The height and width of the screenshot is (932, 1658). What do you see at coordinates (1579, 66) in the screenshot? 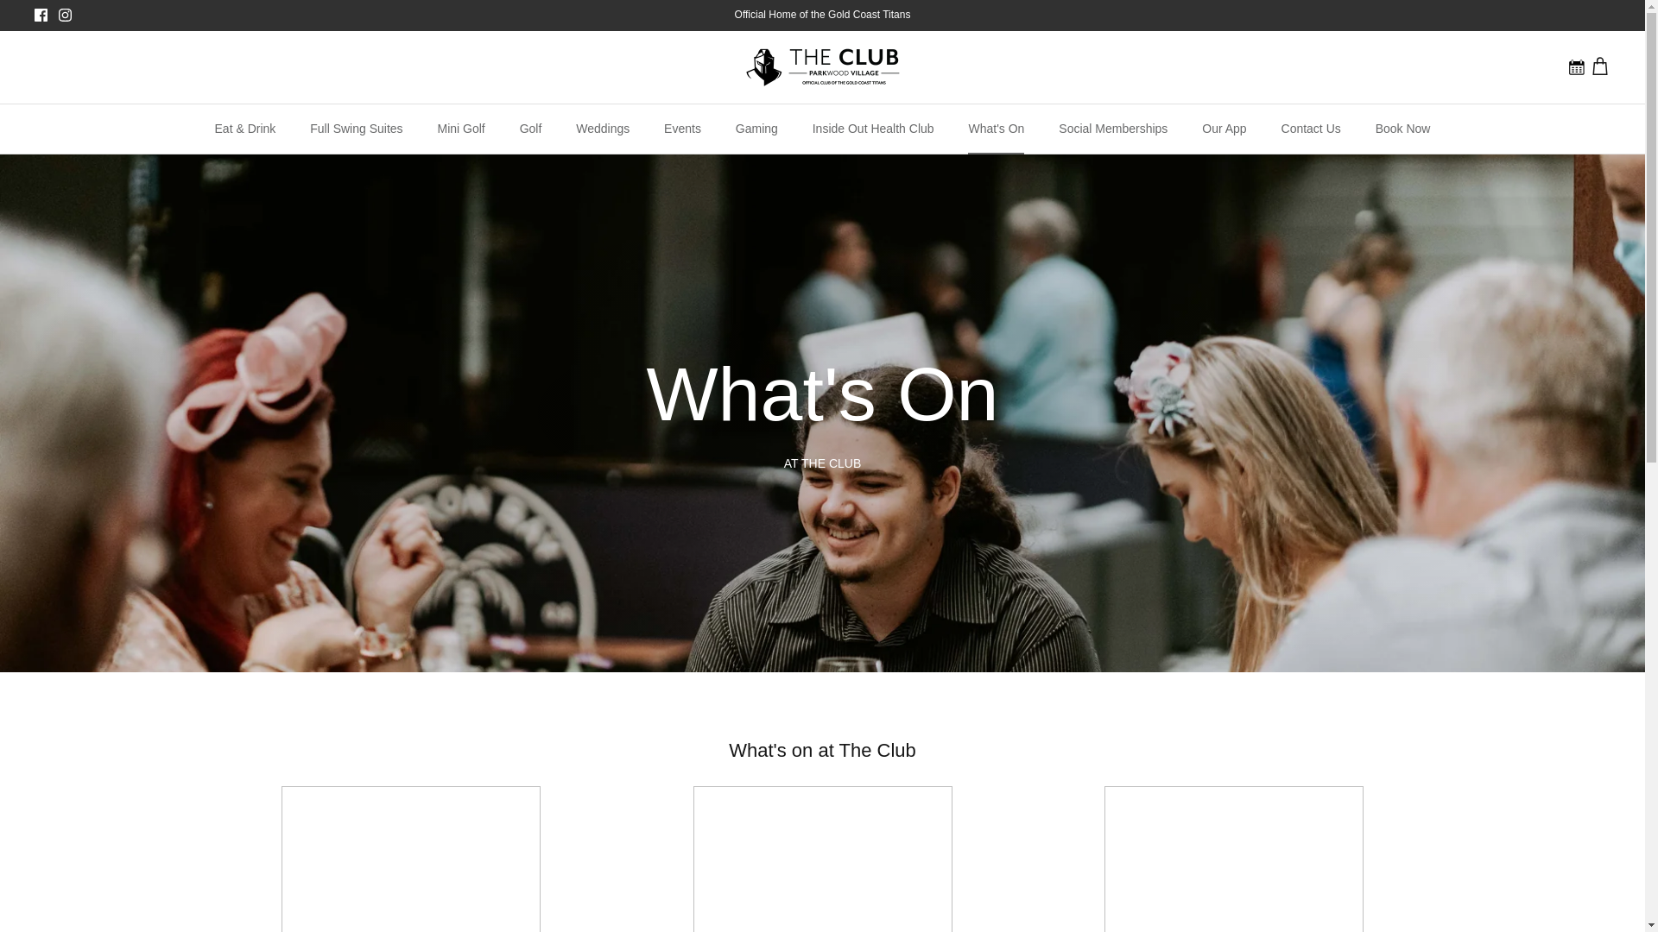
I see `Full Swing Suites` at bounding box center [1579, 66].